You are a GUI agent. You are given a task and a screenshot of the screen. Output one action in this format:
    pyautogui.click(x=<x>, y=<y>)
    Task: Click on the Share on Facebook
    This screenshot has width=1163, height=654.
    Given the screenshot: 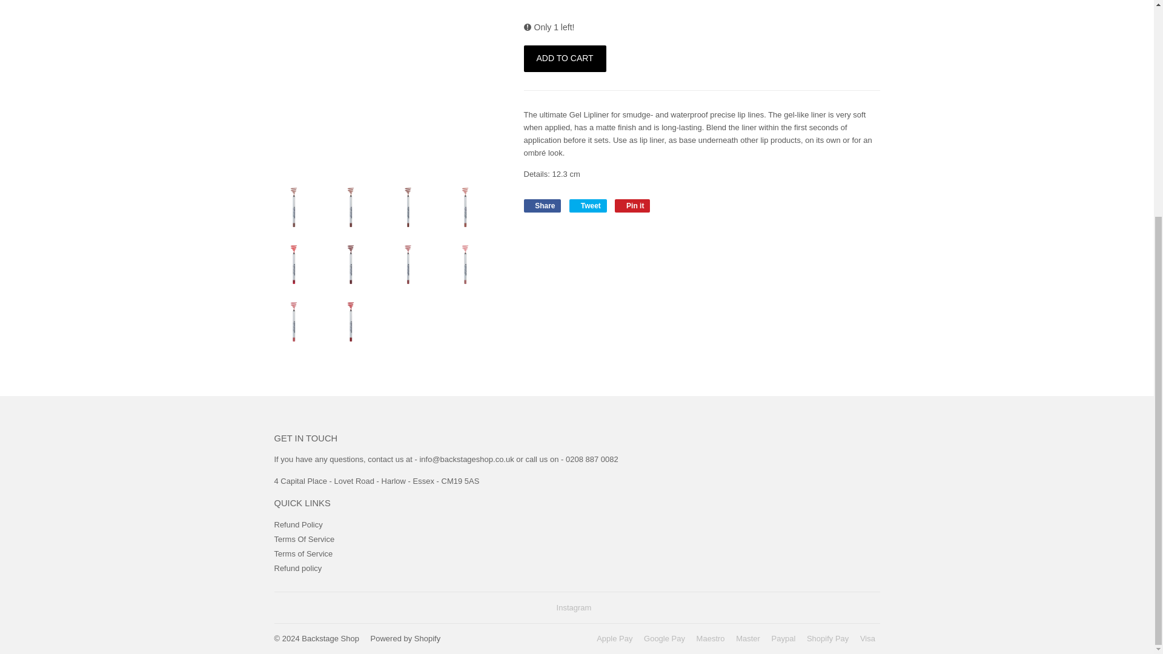 What is the action you would take?
    pyautogui.click(x=542, y=206)
    